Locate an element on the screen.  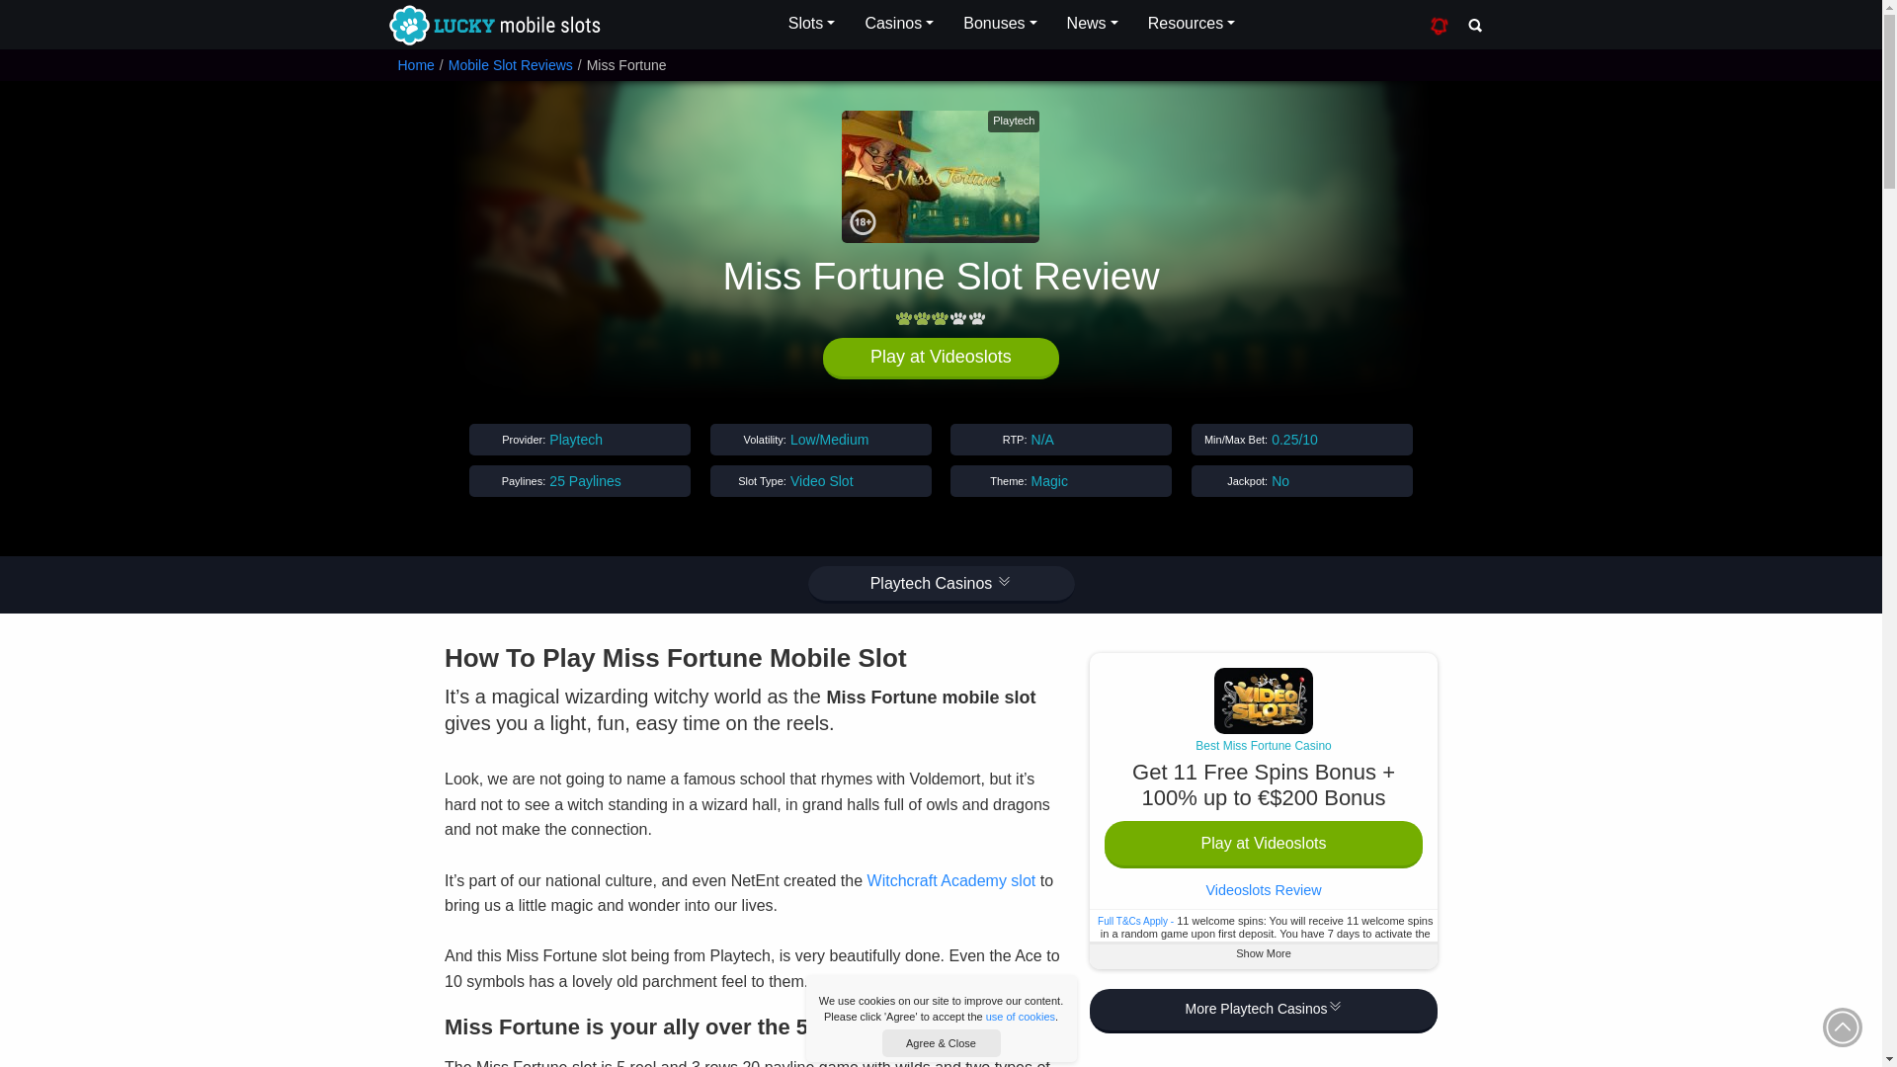
Witchcraft Academy Slot Review is located at coordinates (950, 880).